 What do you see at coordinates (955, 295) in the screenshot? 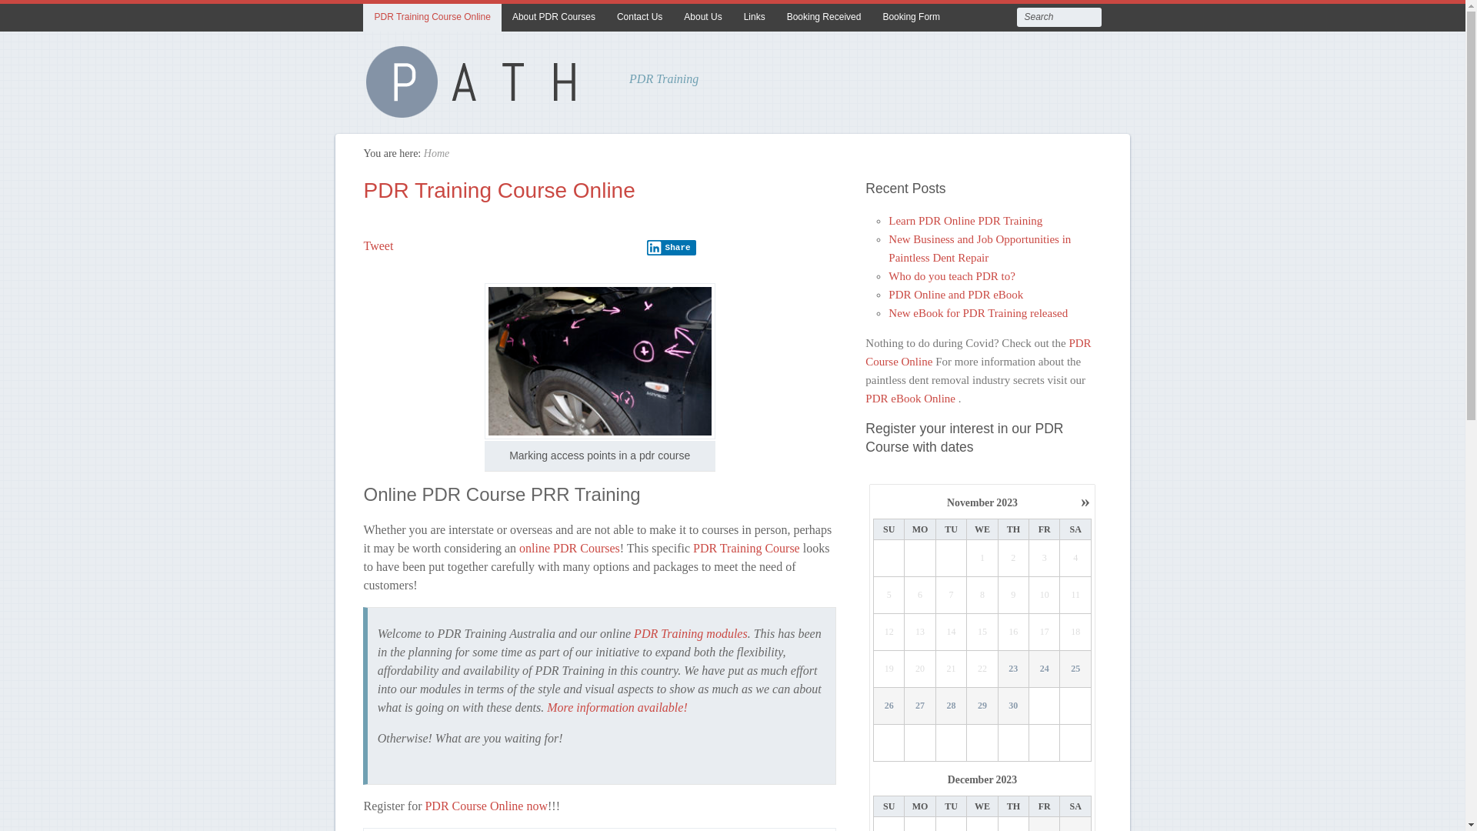
I see `PDR Online and PDR eBook` at bounding box center [955, 295].